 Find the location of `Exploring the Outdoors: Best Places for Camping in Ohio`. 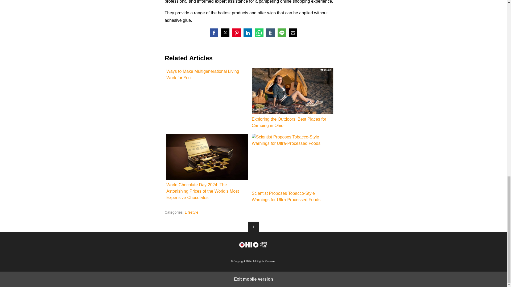

Exploring the Outdoors: Best Places for Camping in Ohio is located at coordinates (293, 98).